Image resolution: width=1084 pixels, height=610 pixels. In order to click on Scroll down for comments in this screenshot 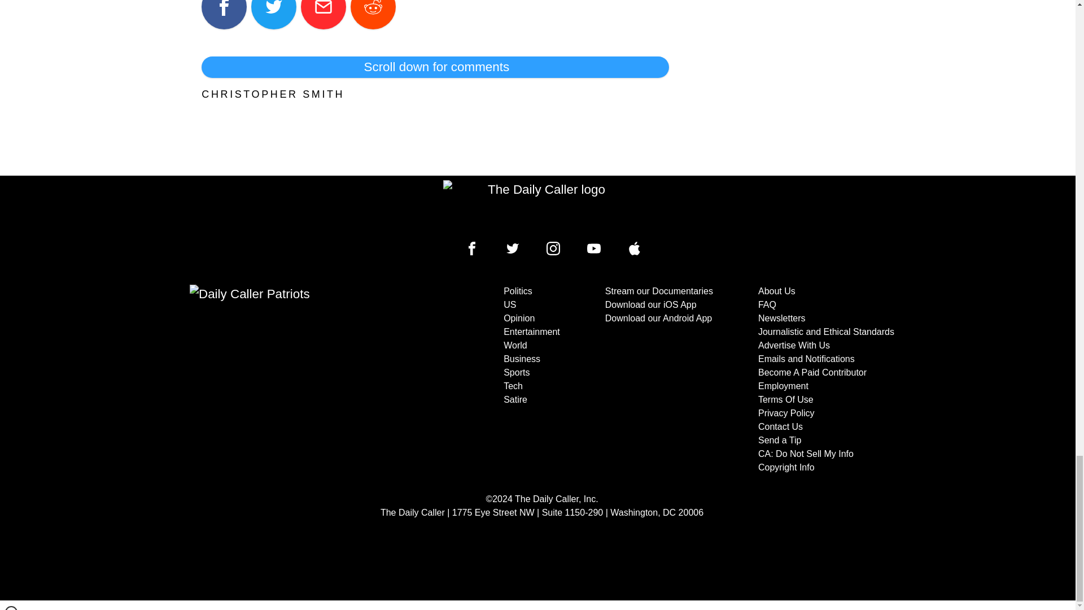, I will do `click(435, 67)`.